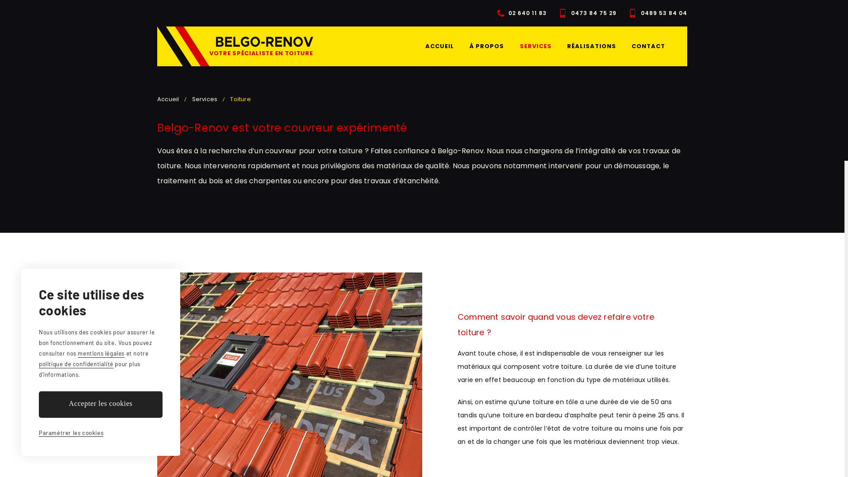 Image resolution: width=848 pixels, height=477 pixels. What do you see at coordinates (240, 99) in the screenshot?
I see `Toiture` at bounding box center [240, 99].